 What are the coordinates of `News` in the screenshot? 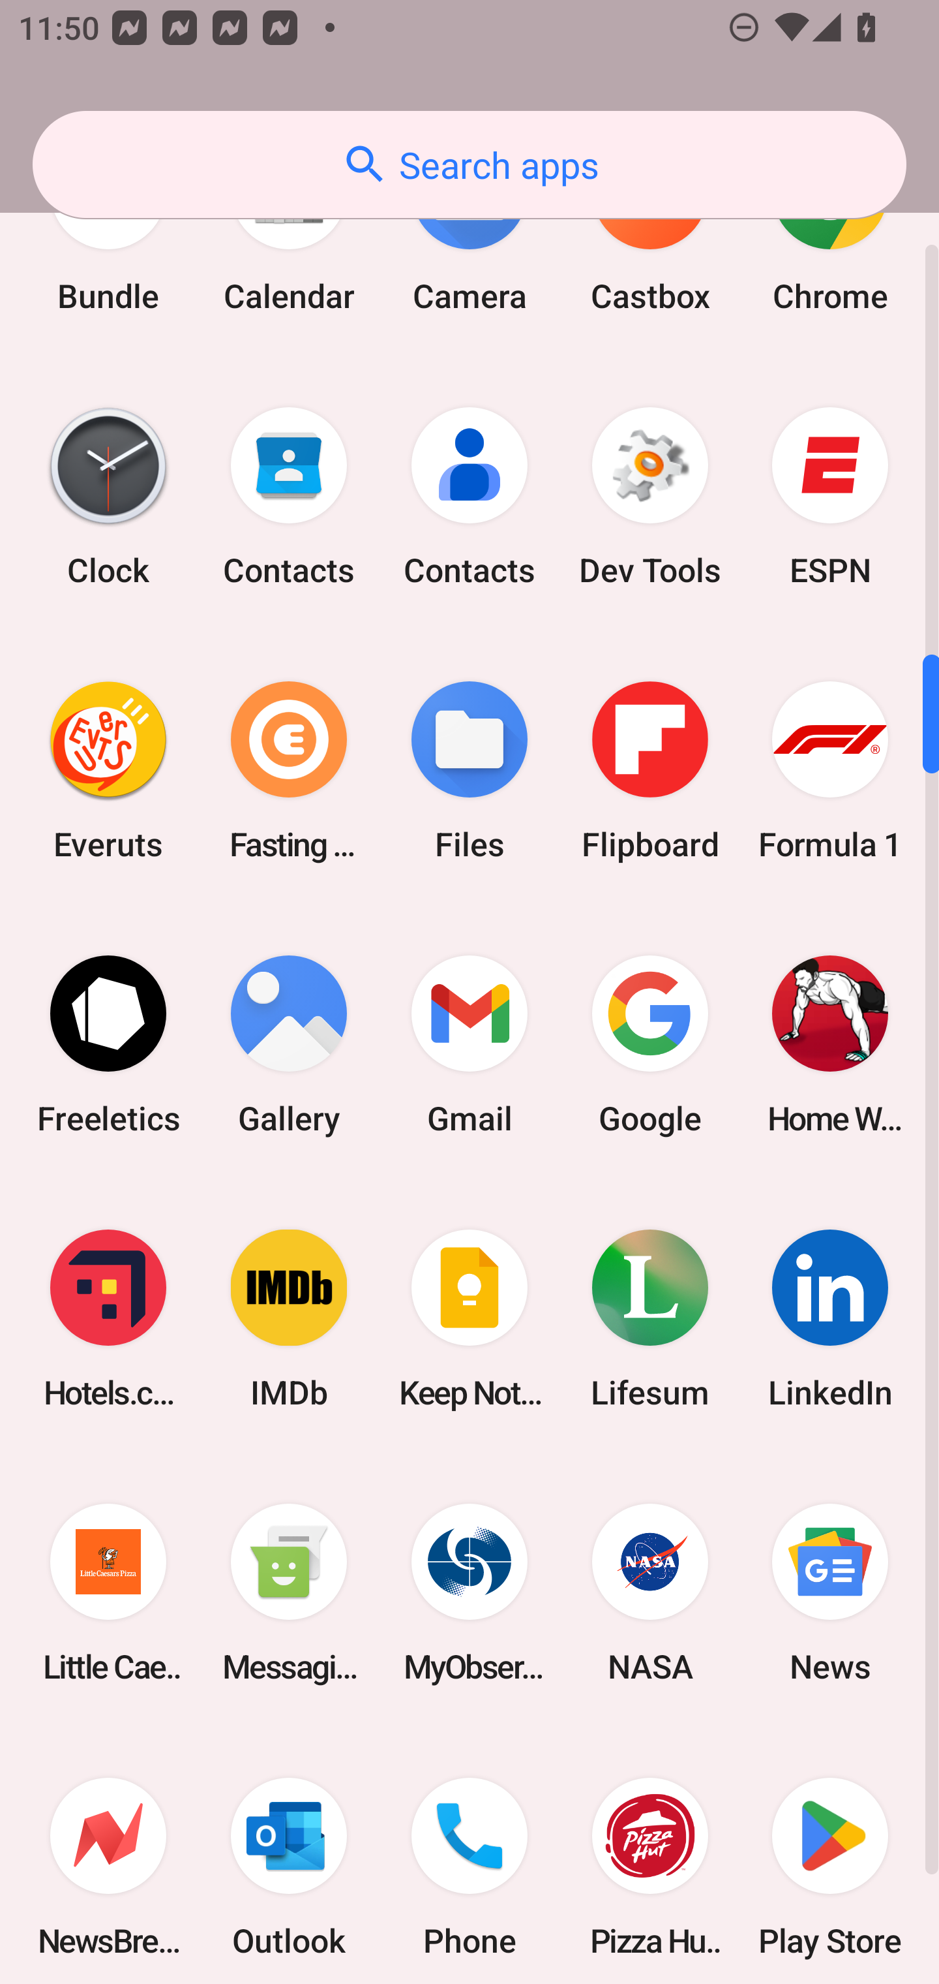 It's located at (830, 1592).